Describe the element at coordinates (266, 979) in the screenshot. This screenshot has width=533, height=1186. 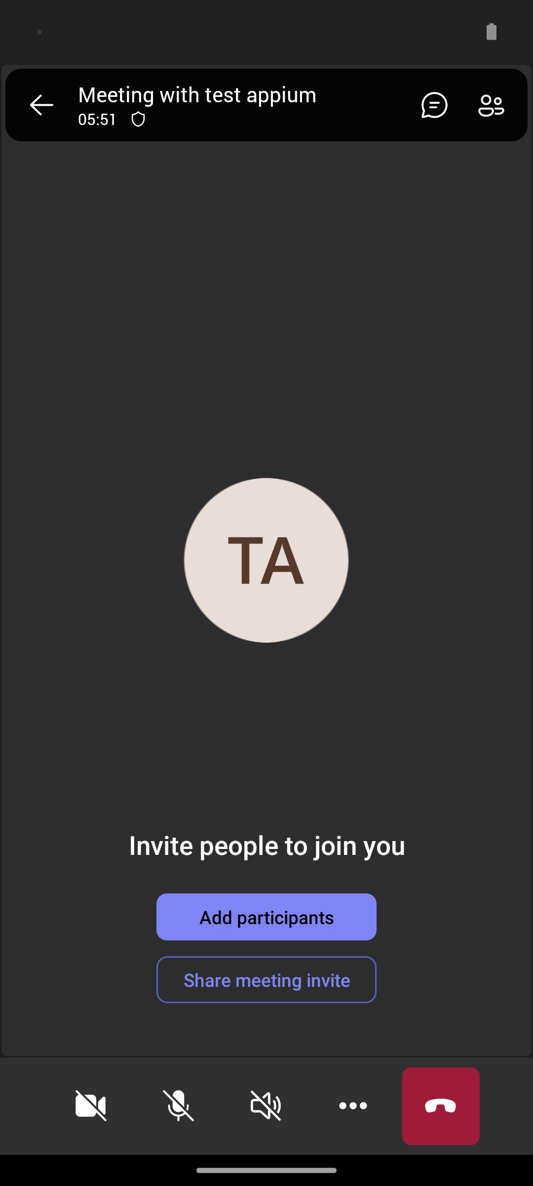
I see `Share meeting invite` at that location.